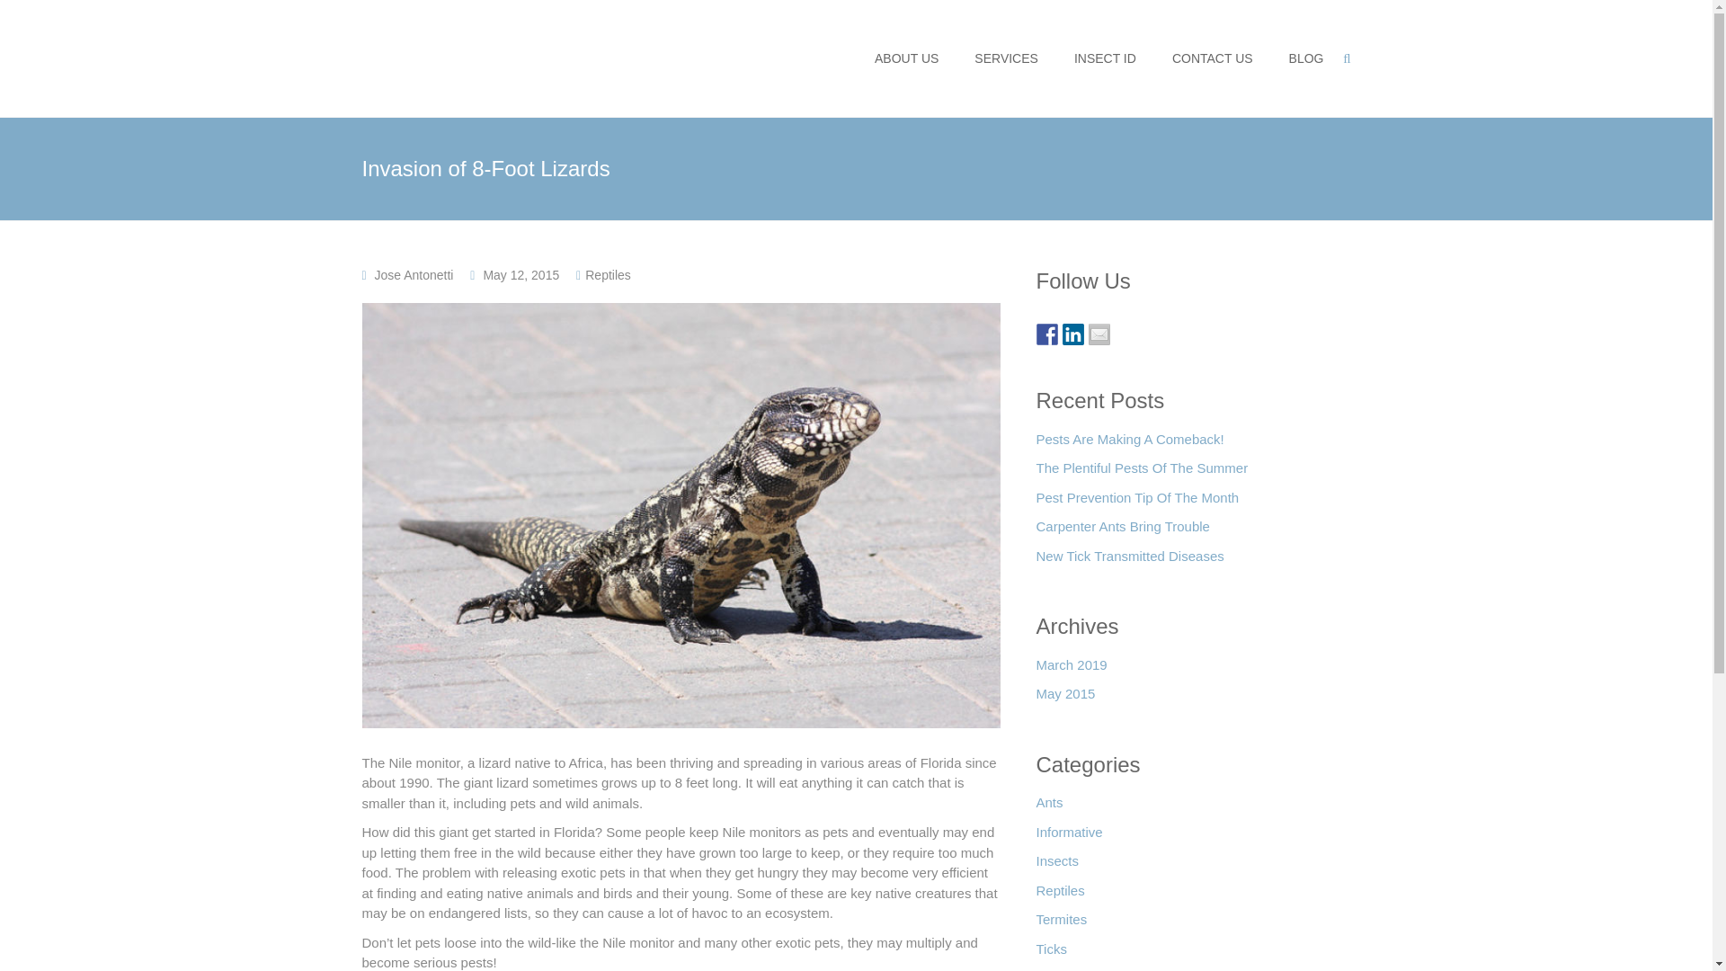 The width and height of the screenshot is (1726, 971). What do you see at coordinates (1059, 895) in the screenshot?
I see `Reptiles` at bounding box center [1059, 895].